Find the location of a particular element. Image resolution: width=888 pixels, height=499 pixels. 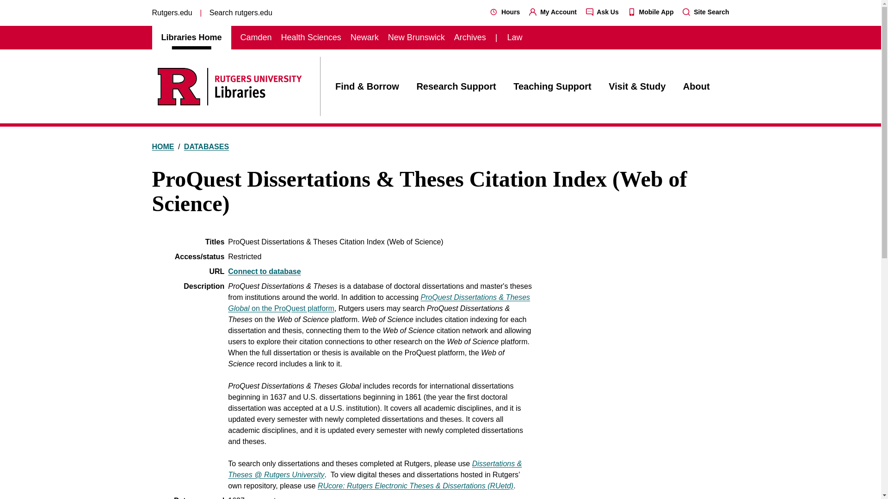

DATABASES is located at coordinates (206, 146).